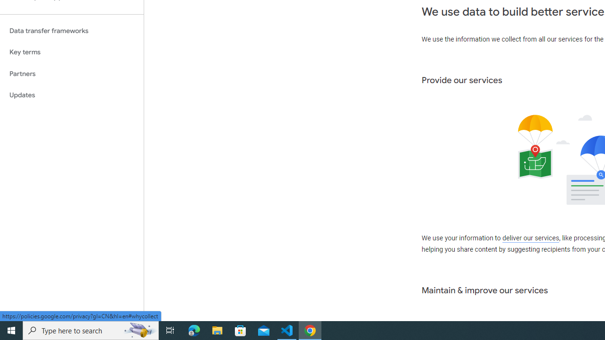 This screenshot has height=340, width=605. What do you see at coordinates (72, 31) in the screenshot?
I see `Data transfer frameworks` at bounding box center [72, 31].